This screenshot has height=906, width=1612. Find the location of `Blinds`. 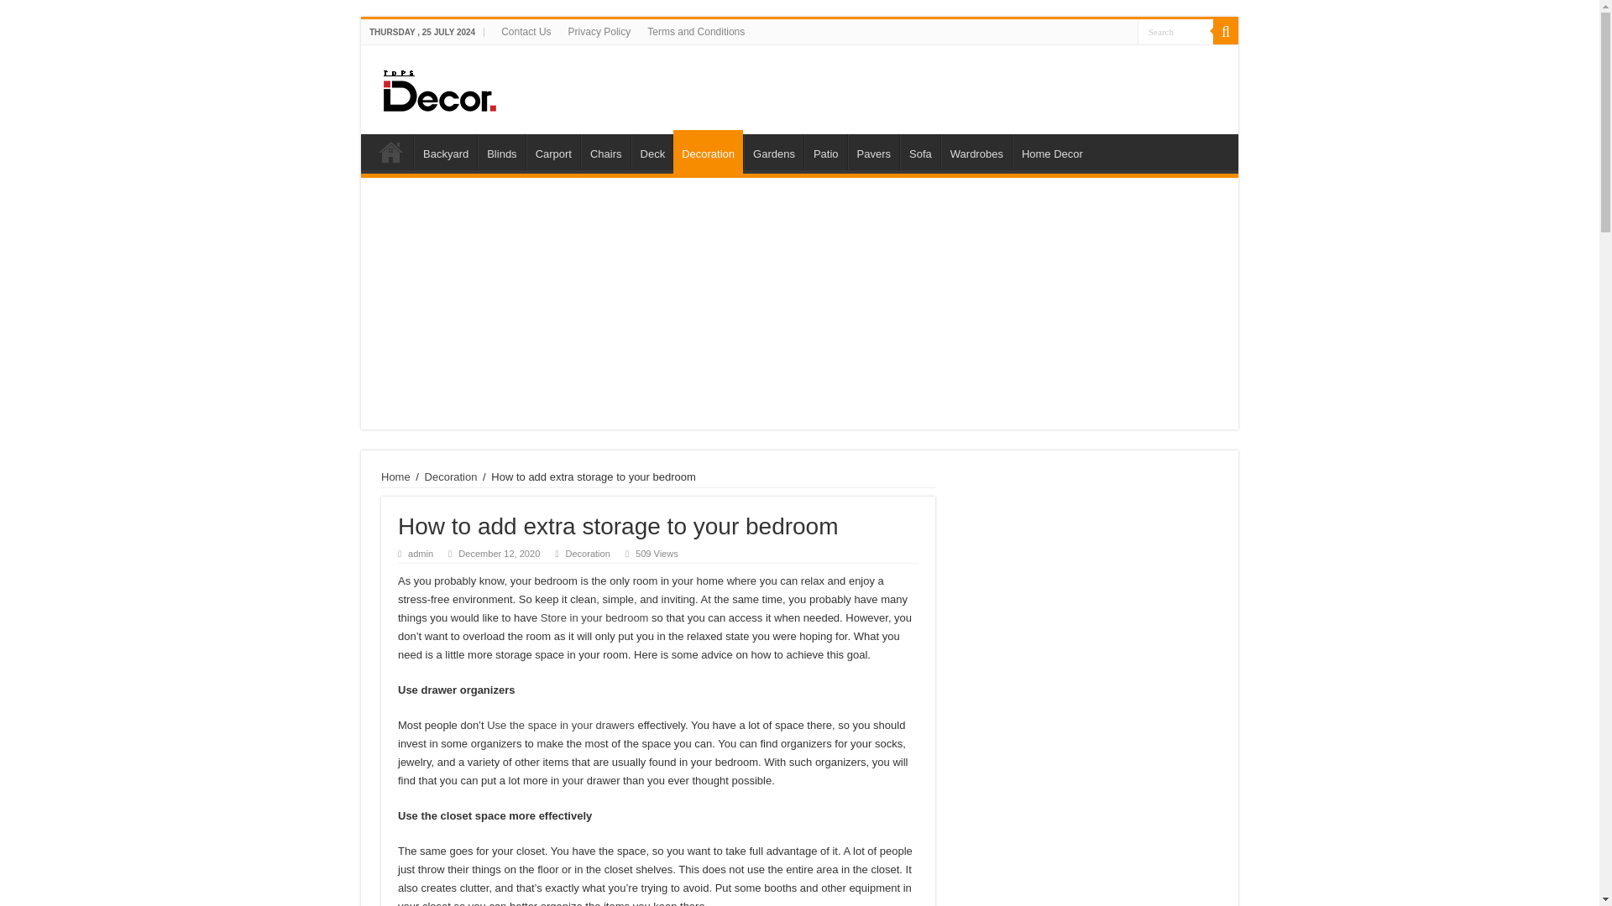

Blinds is located at coordinates (500, 151).